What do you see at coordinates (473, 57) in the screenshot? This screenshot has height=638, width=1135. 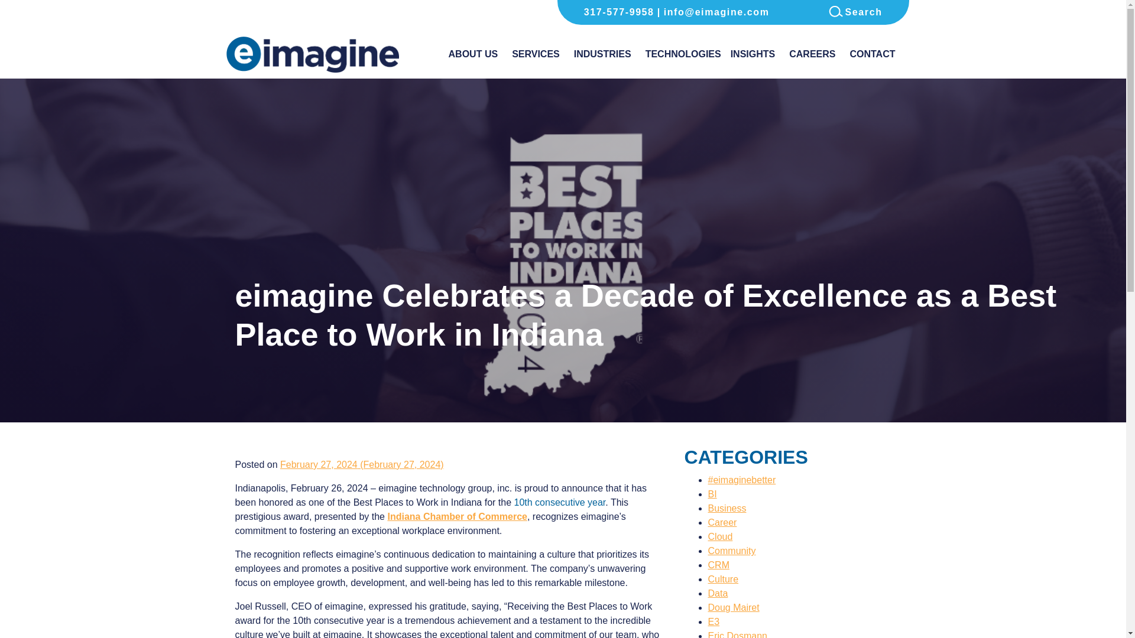 I see `ABOUT US` at bounding box center [473, 57].